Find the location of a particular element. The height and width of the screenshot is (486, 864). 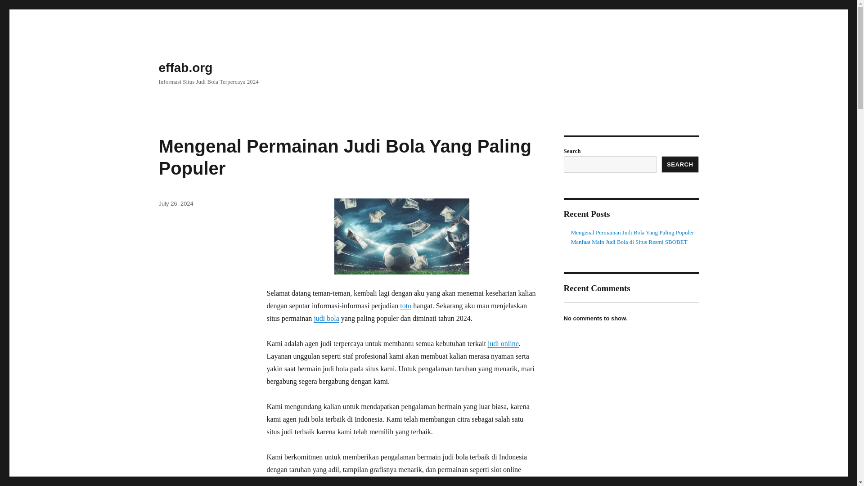

effab.org is located at coordinates (185, 67).